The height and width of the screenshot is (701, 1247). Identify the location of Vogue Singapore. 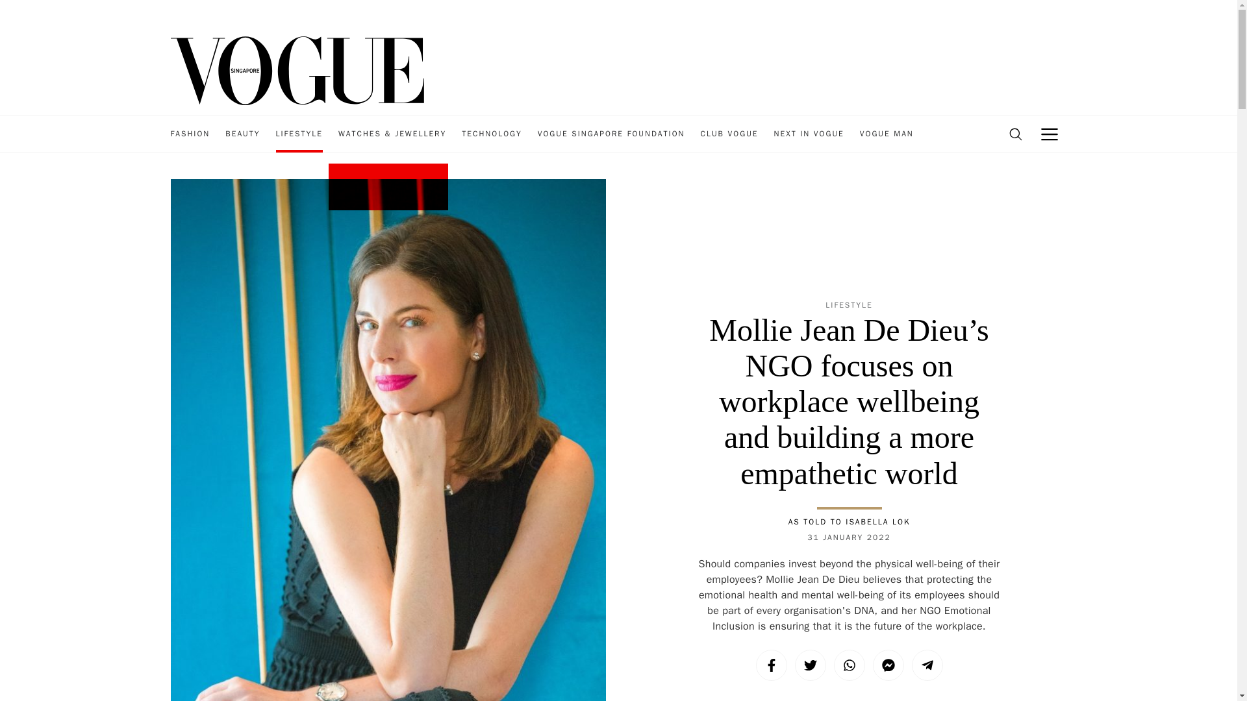
(296, 69).